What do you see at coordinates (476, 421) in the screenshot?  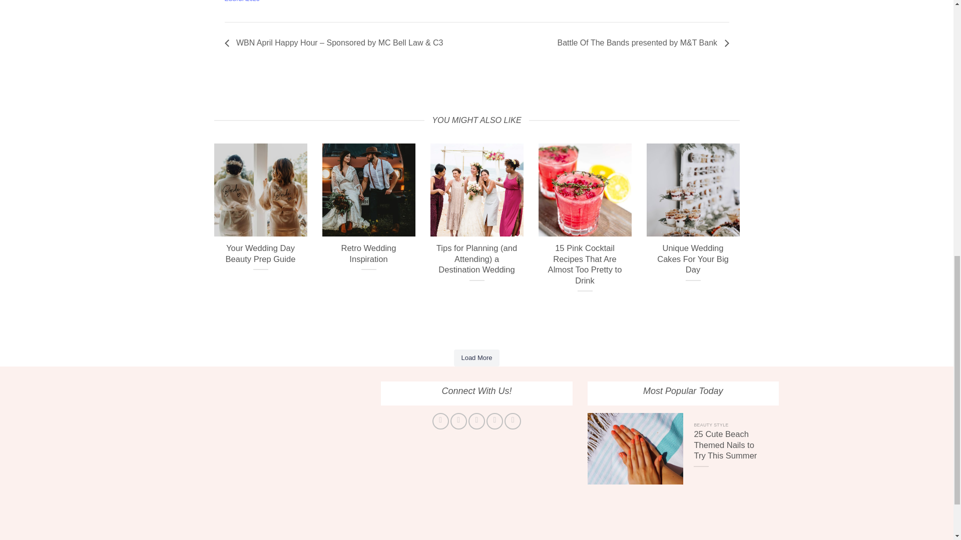 I see `Send us an email` at bounding box center [476, 421].